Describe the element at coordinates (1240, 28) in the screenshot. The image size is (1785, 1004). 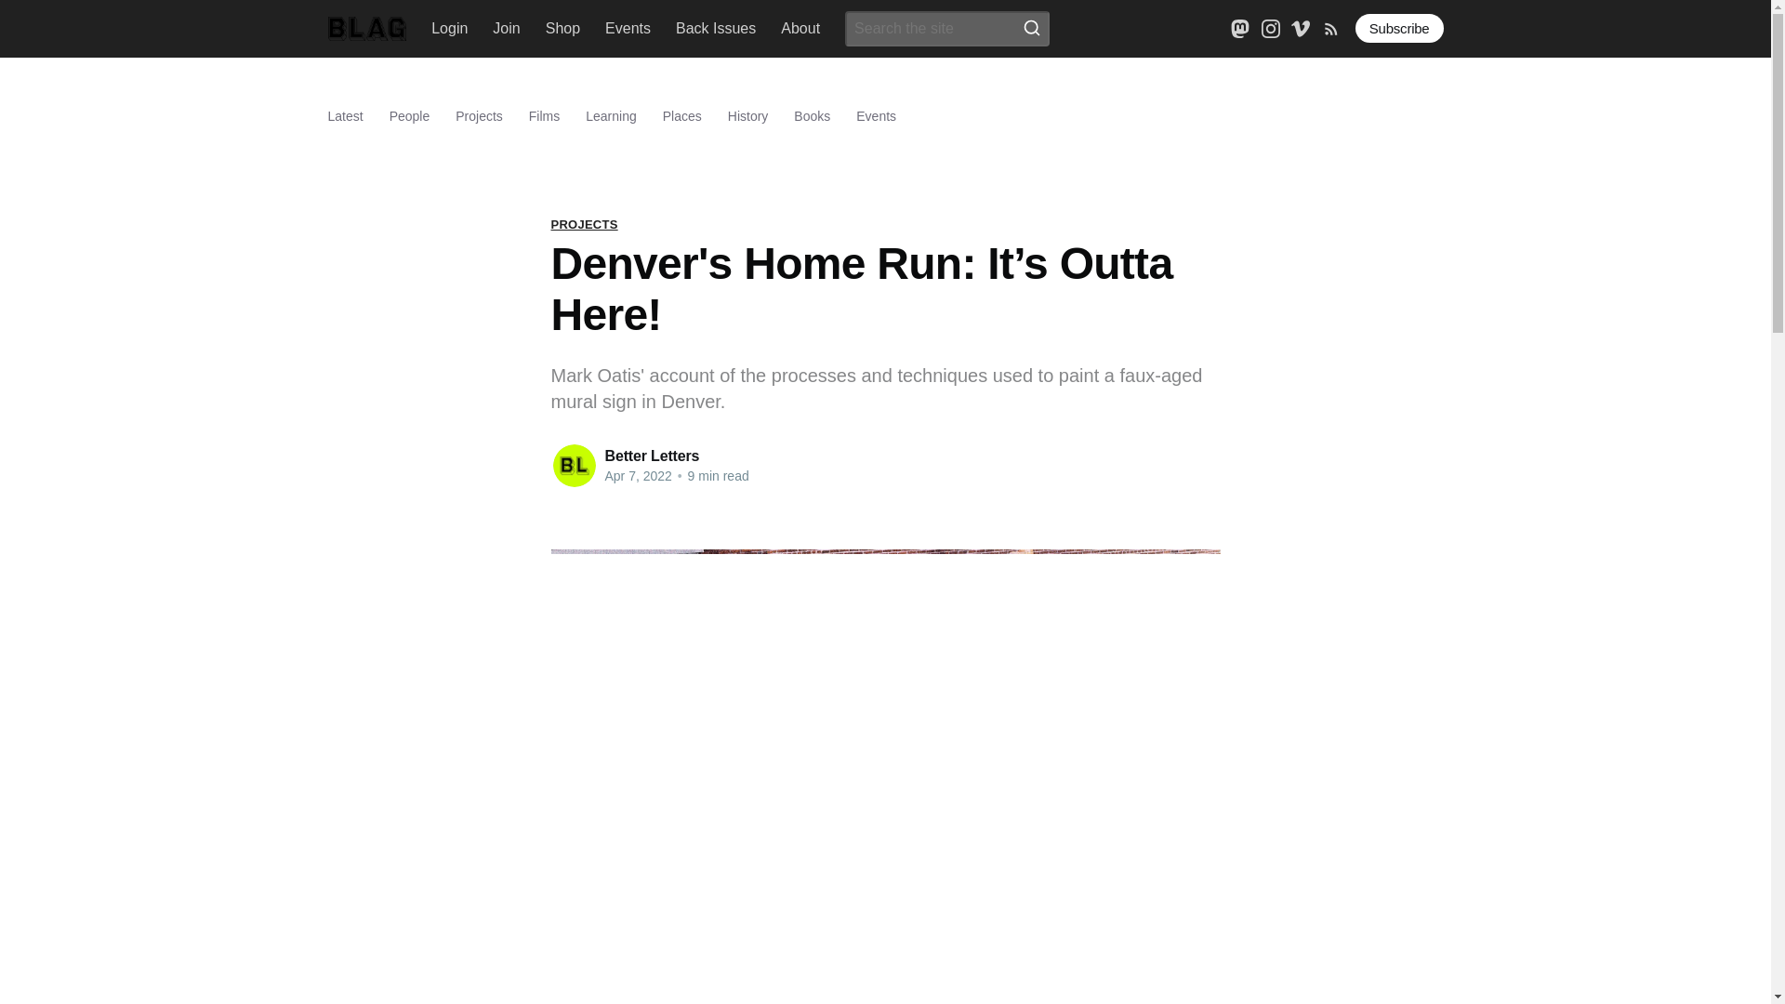
I see `Mastodon` at that location.